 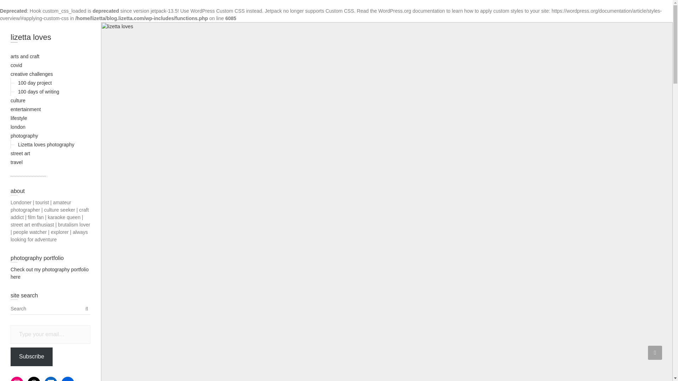 What do you see at coordinates (18, 100) in the screenshot?
I see `culture` at bounding box center [18, 100].